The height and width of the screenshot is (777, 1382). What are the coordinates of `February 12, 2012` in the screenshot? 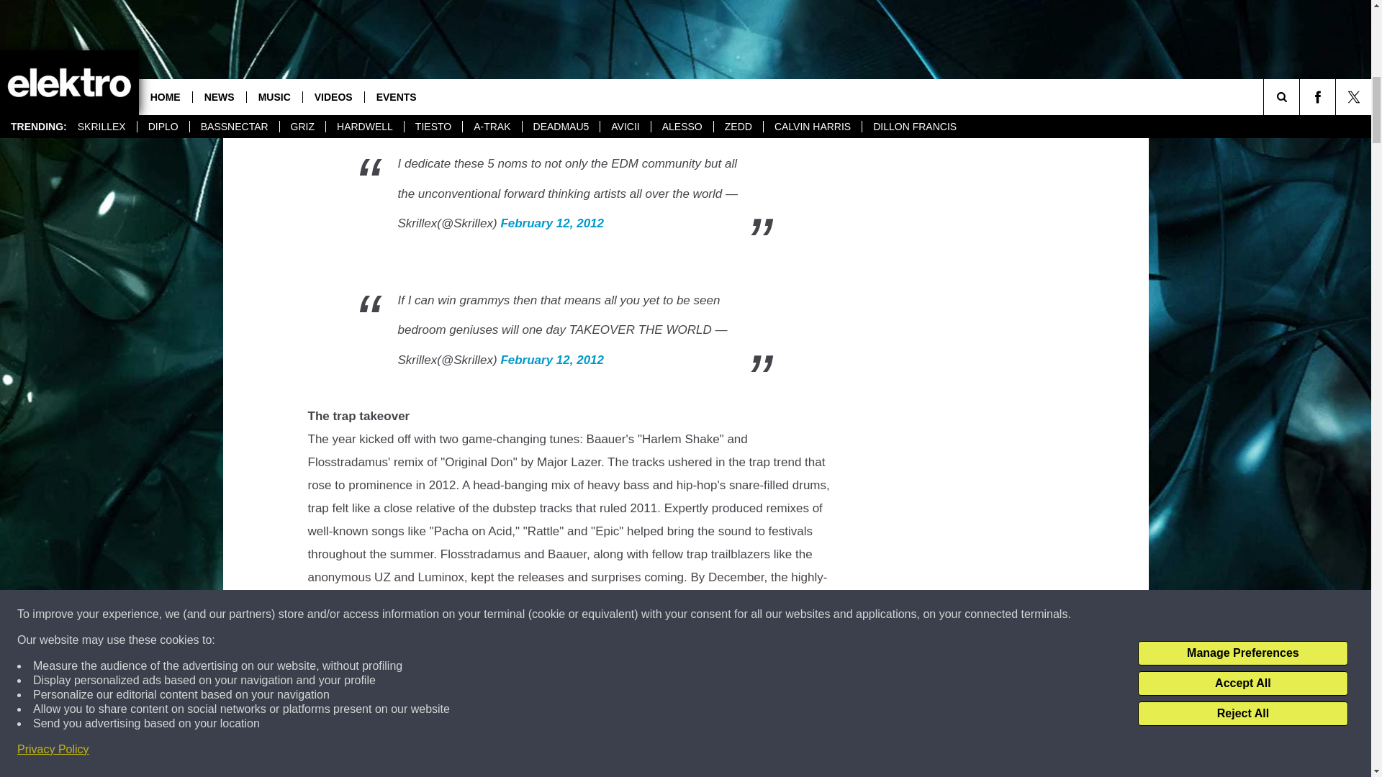 It's located at (552, 223).